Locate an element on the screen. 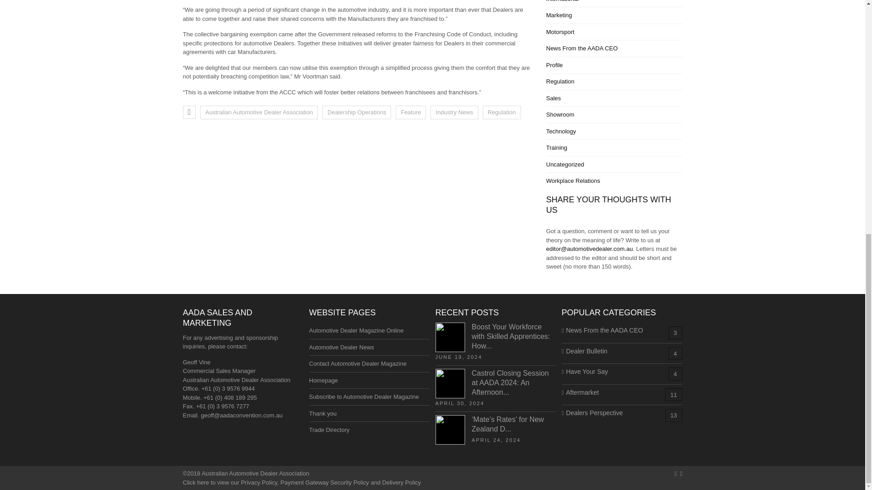  International is located at coordinates (562, 1).